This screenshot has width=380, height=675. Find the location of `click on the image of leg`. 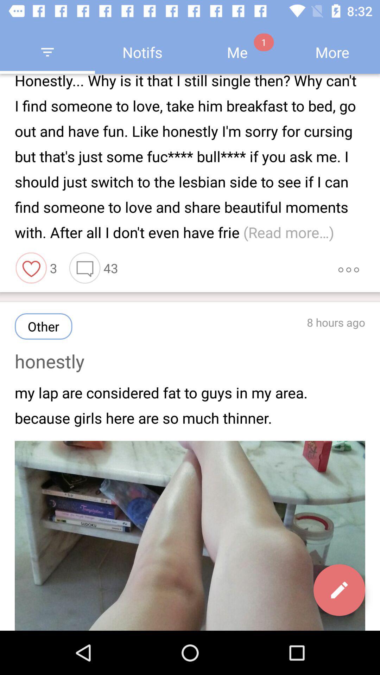

click on the image of leg is located at coordinates (190, 535).